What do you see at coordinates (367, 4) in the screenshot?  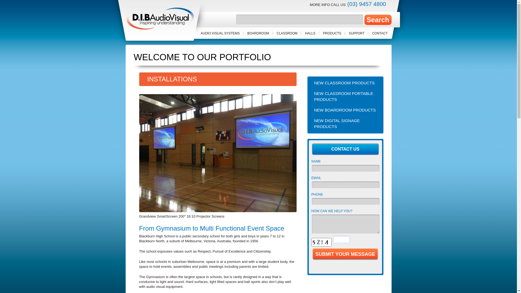 I see `(03) 9457 4800` at bounding box center [367, 4].